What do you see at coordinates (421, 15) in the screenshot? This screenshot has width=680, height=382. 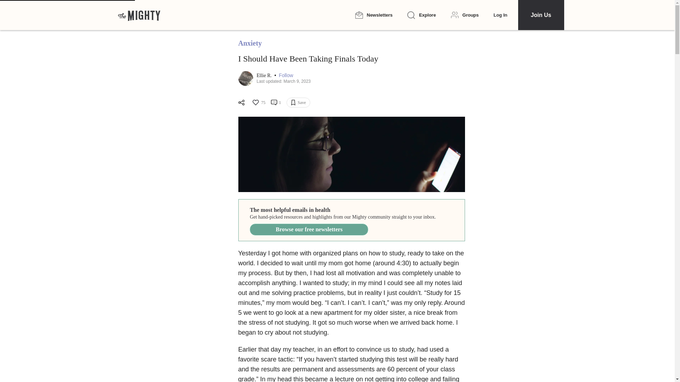 I see `Explore` at bounding box center [421, 15].